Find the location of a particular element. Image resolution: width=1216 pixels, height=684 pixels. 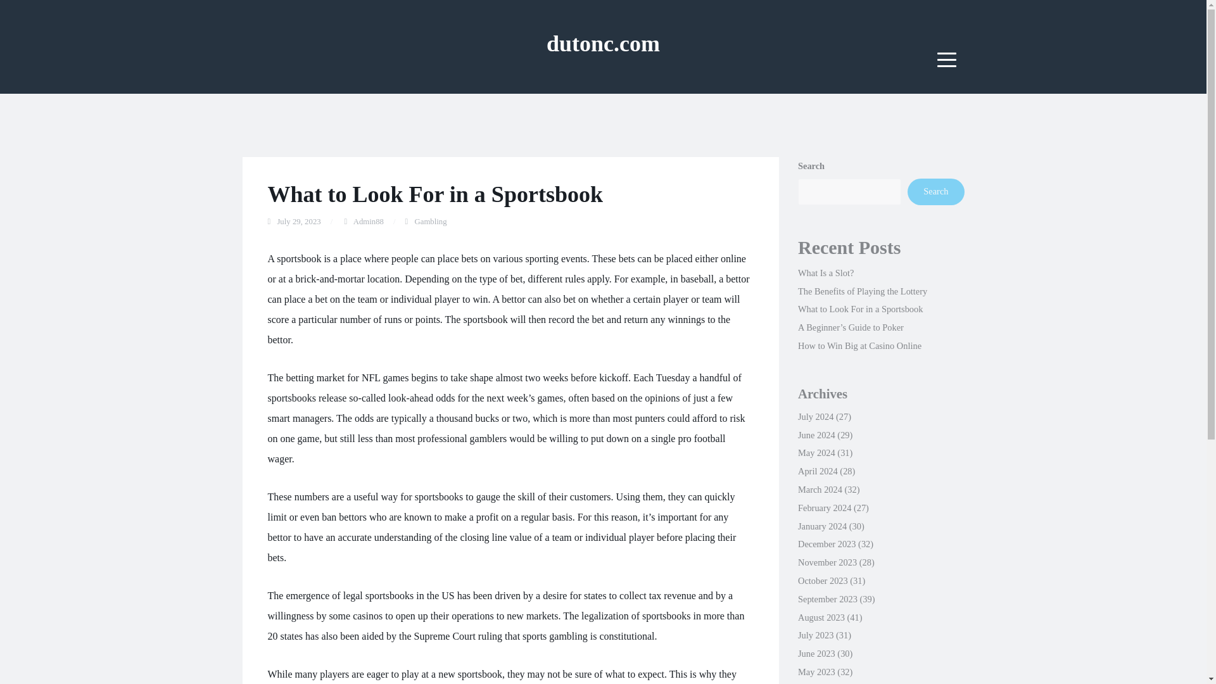

July 2024 is located at coordinates (815, 417).